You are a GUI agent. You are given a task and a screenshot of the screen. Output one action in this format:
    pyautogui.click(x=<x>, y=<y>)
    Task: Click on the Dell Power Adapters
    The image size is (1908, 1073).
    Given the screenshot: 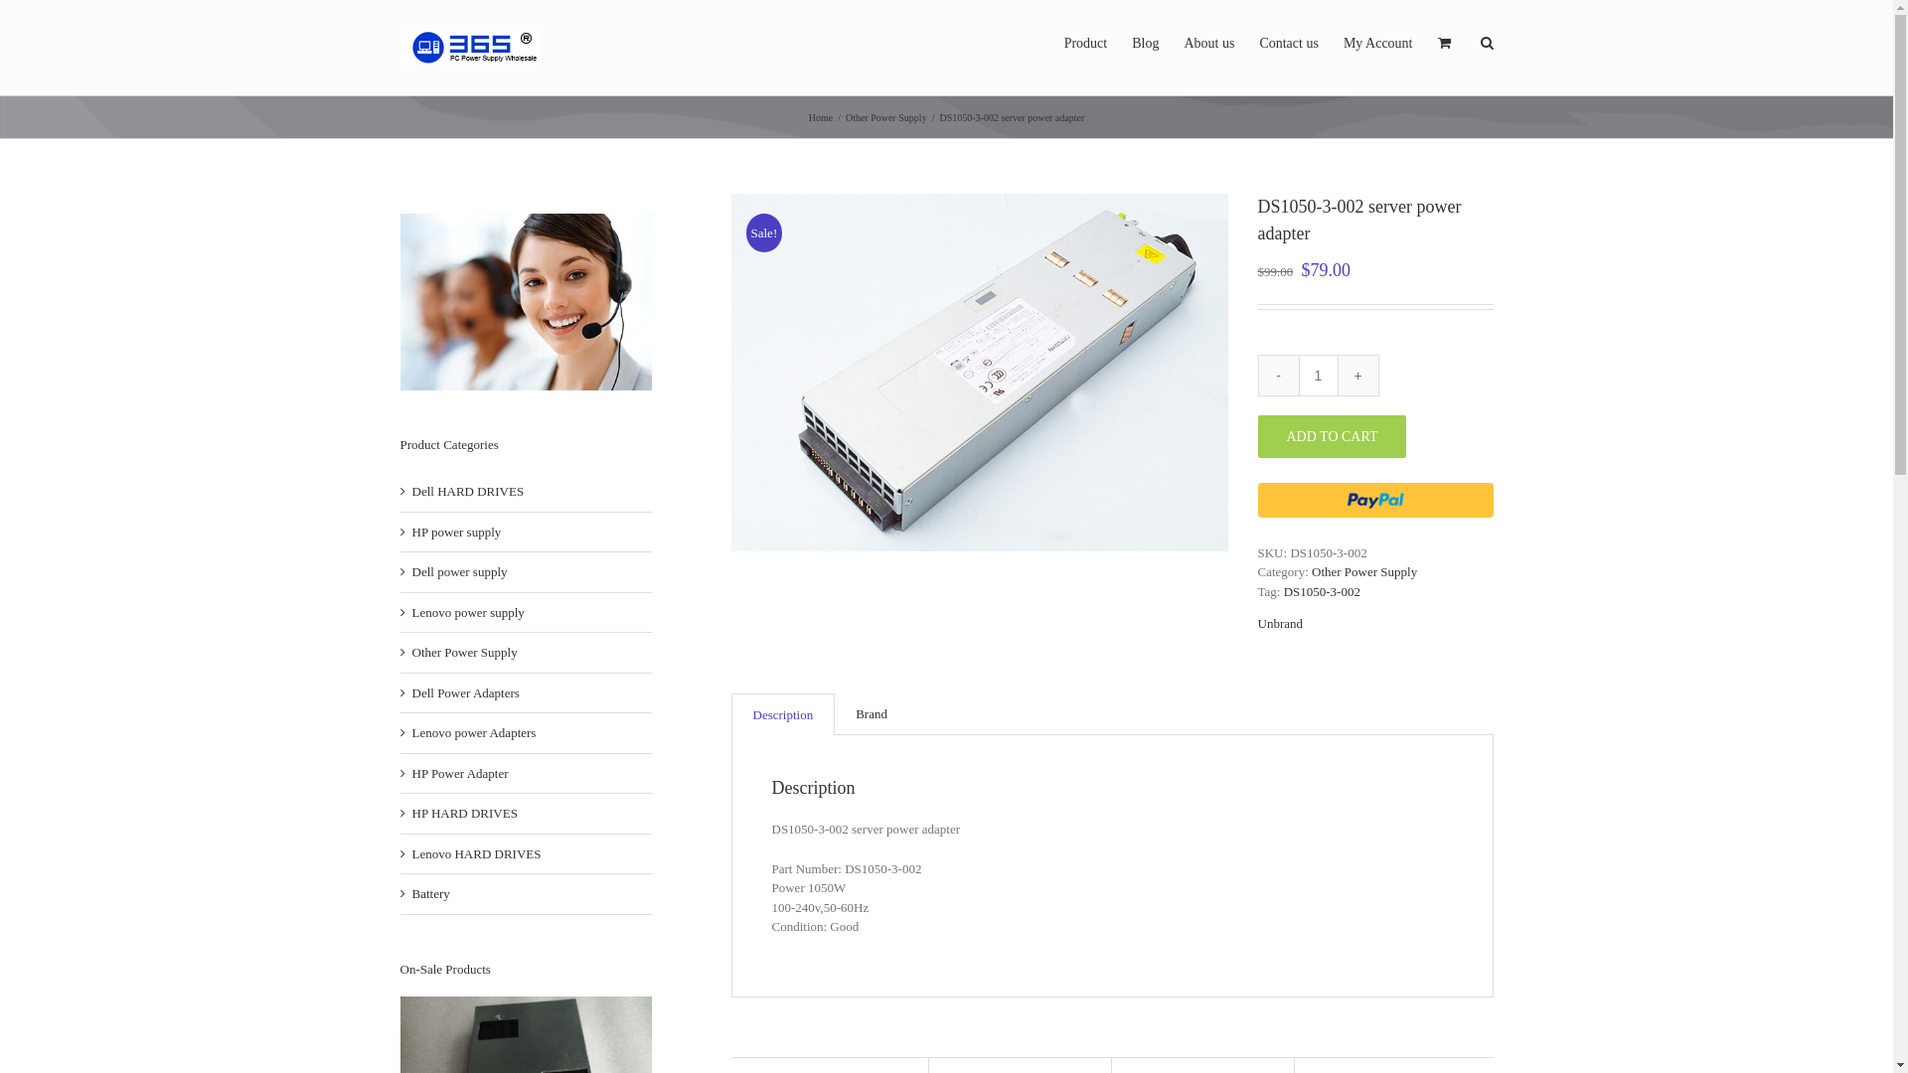 What is the action you would take?
    pyautogui.click(x=465, y=693)
    